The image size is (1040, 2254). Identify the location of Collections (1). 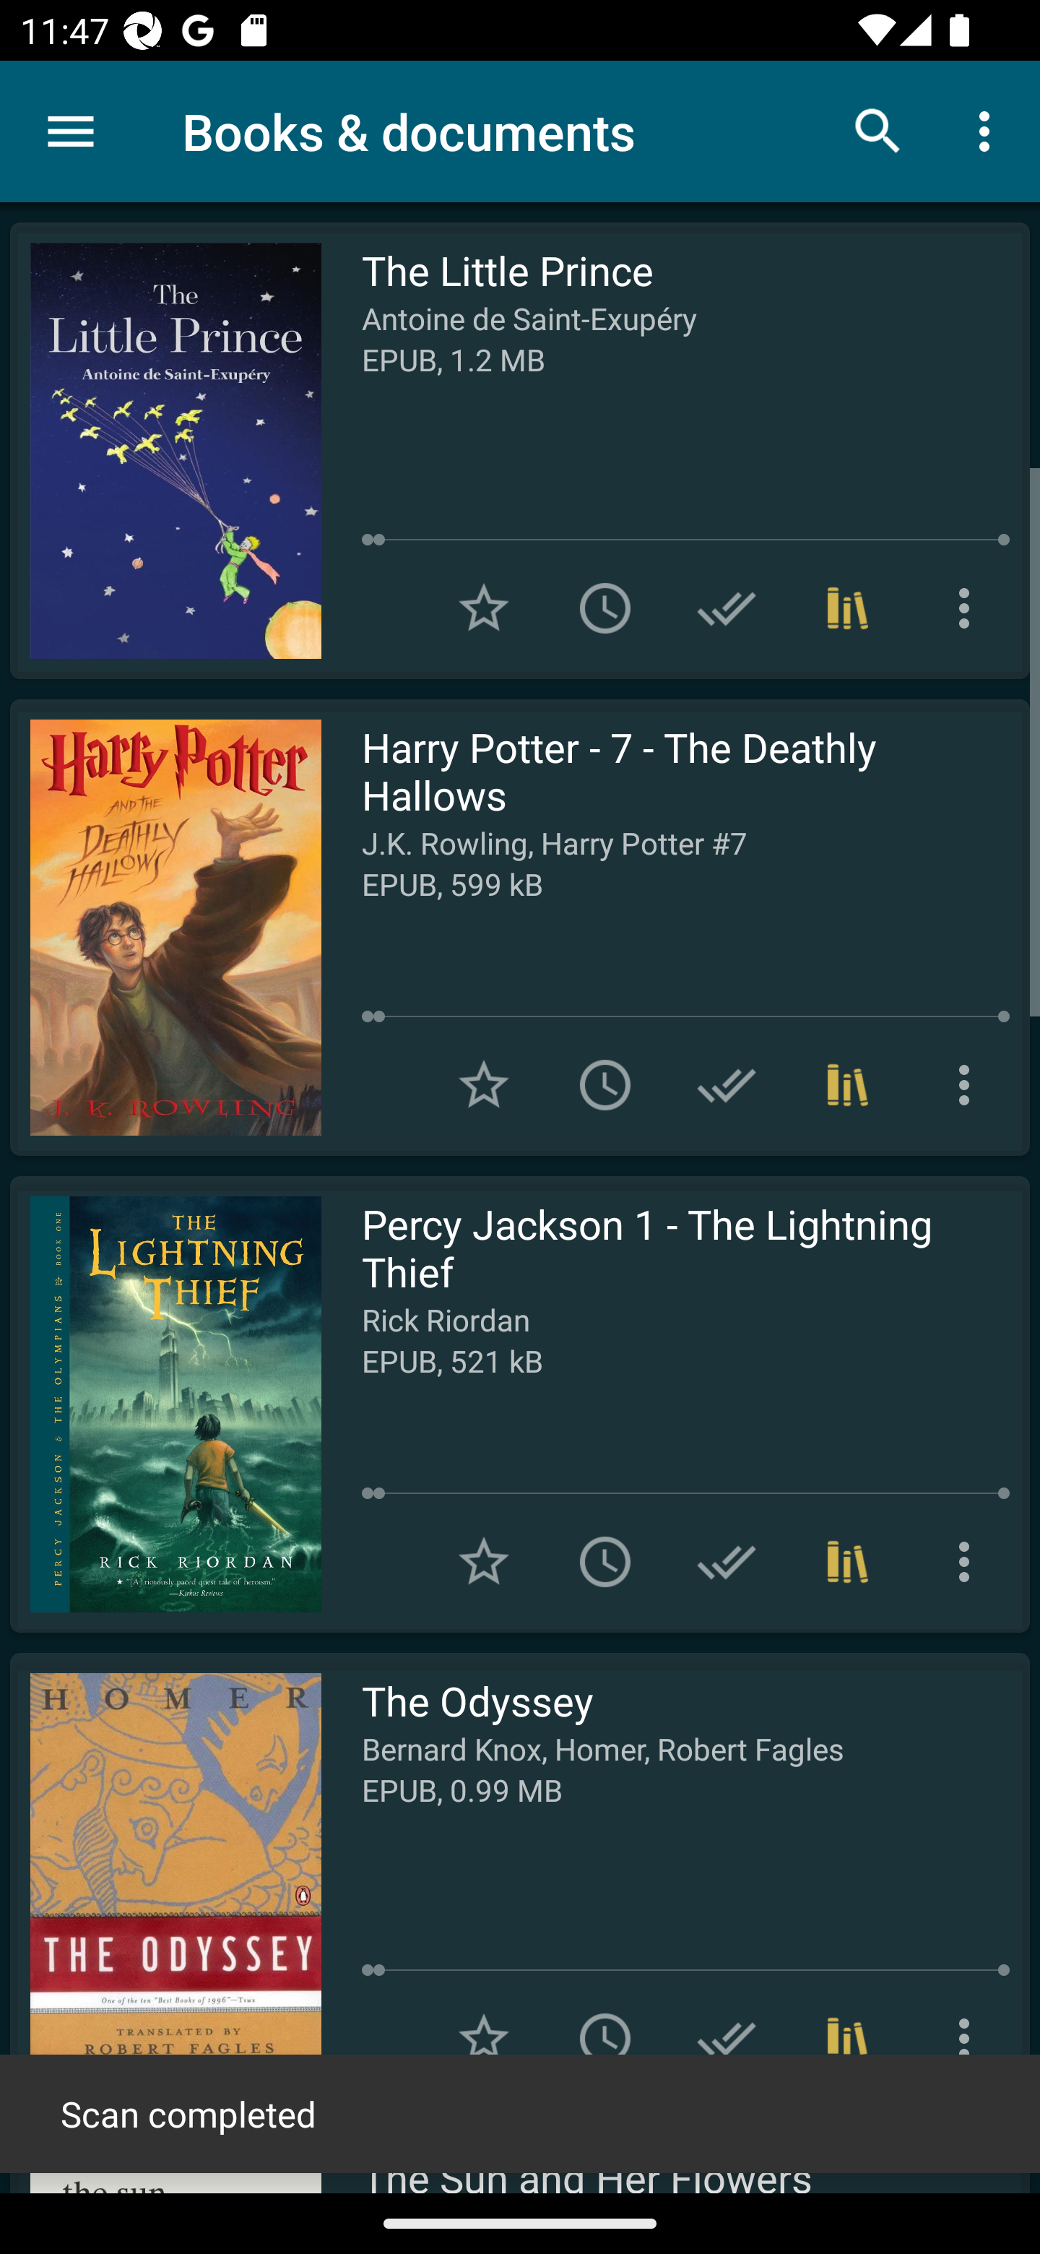
(848, 1562).